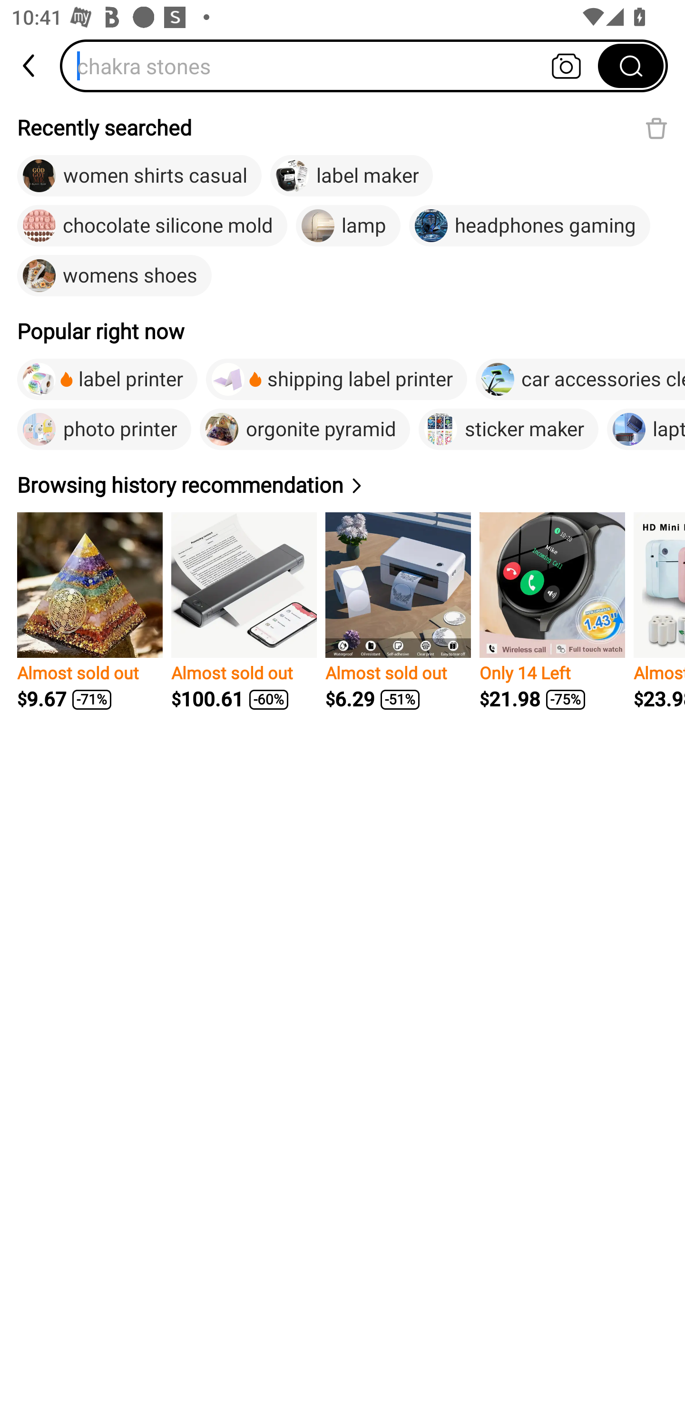 The height and width of the screenshot is (1408, 685). Describe the element at coordinates (114, 275) in the screenshot. I see `womens shoes` at that location.